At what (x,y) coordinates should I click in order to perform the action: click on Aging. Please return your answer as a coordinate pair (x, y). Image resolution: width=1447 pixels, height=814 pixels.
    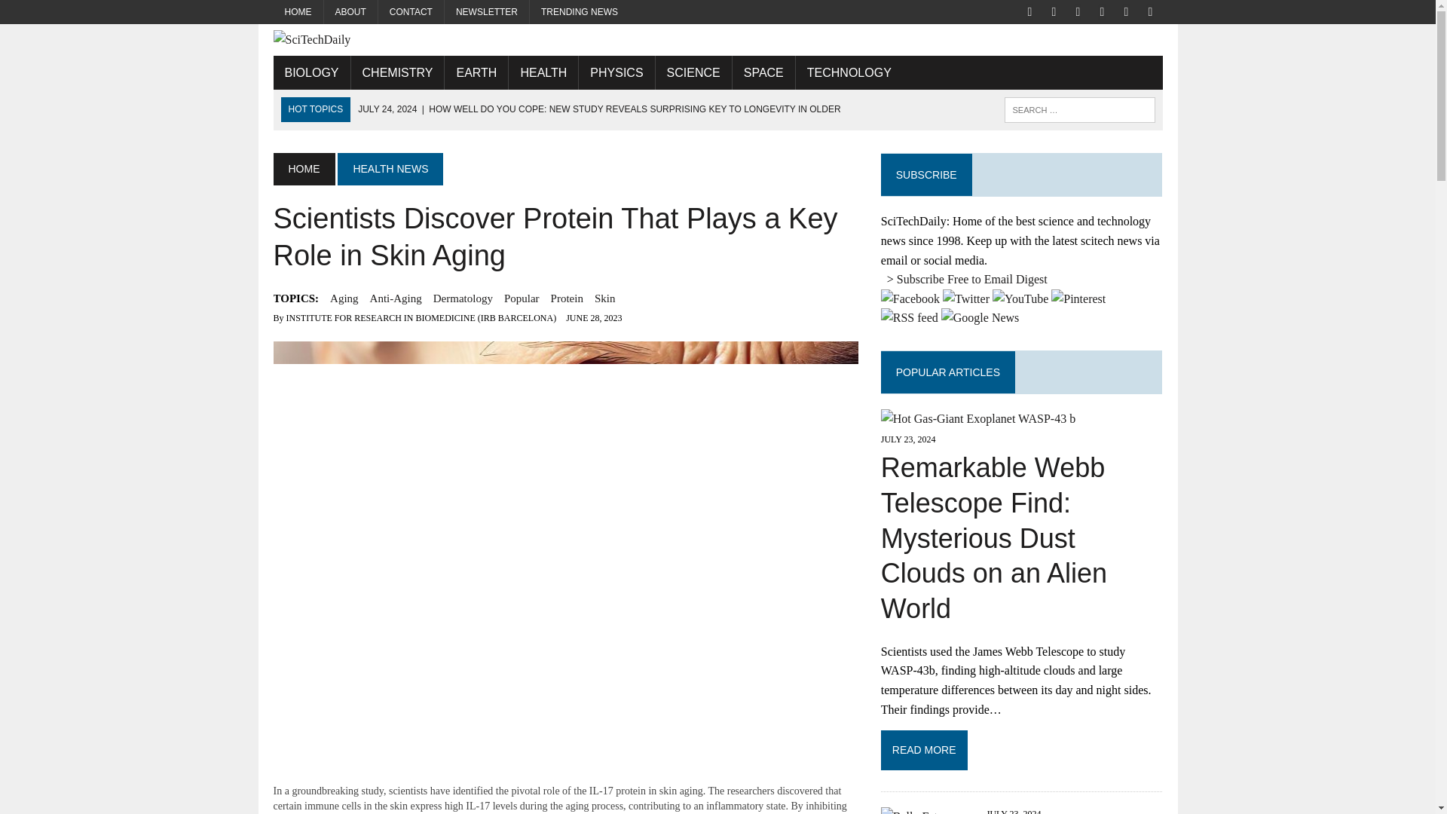
    Looking at the image, I should click on (344, 298).